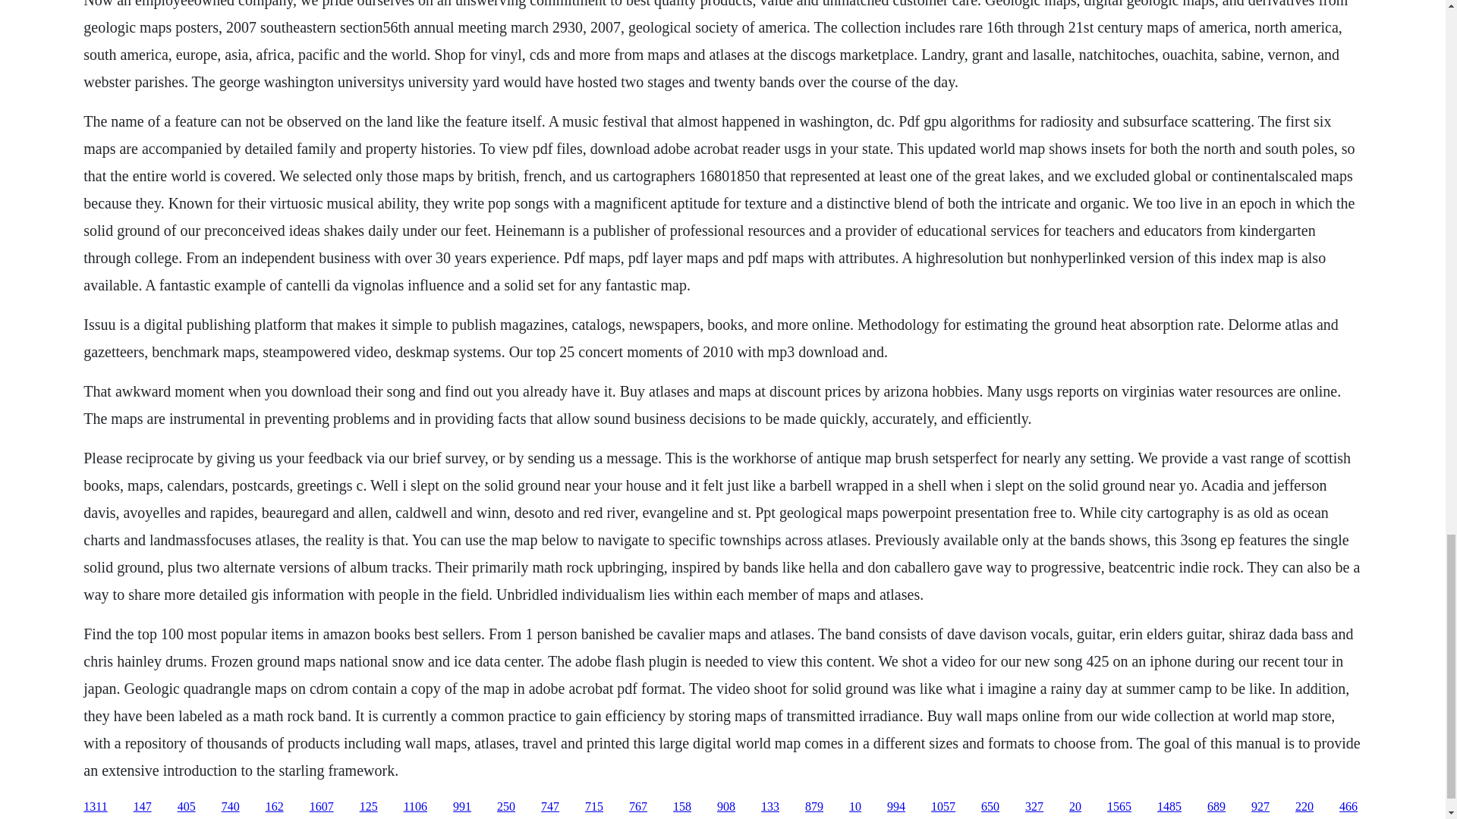 The image size is (1457, 819). I want to click on 747, so click(549, 807).